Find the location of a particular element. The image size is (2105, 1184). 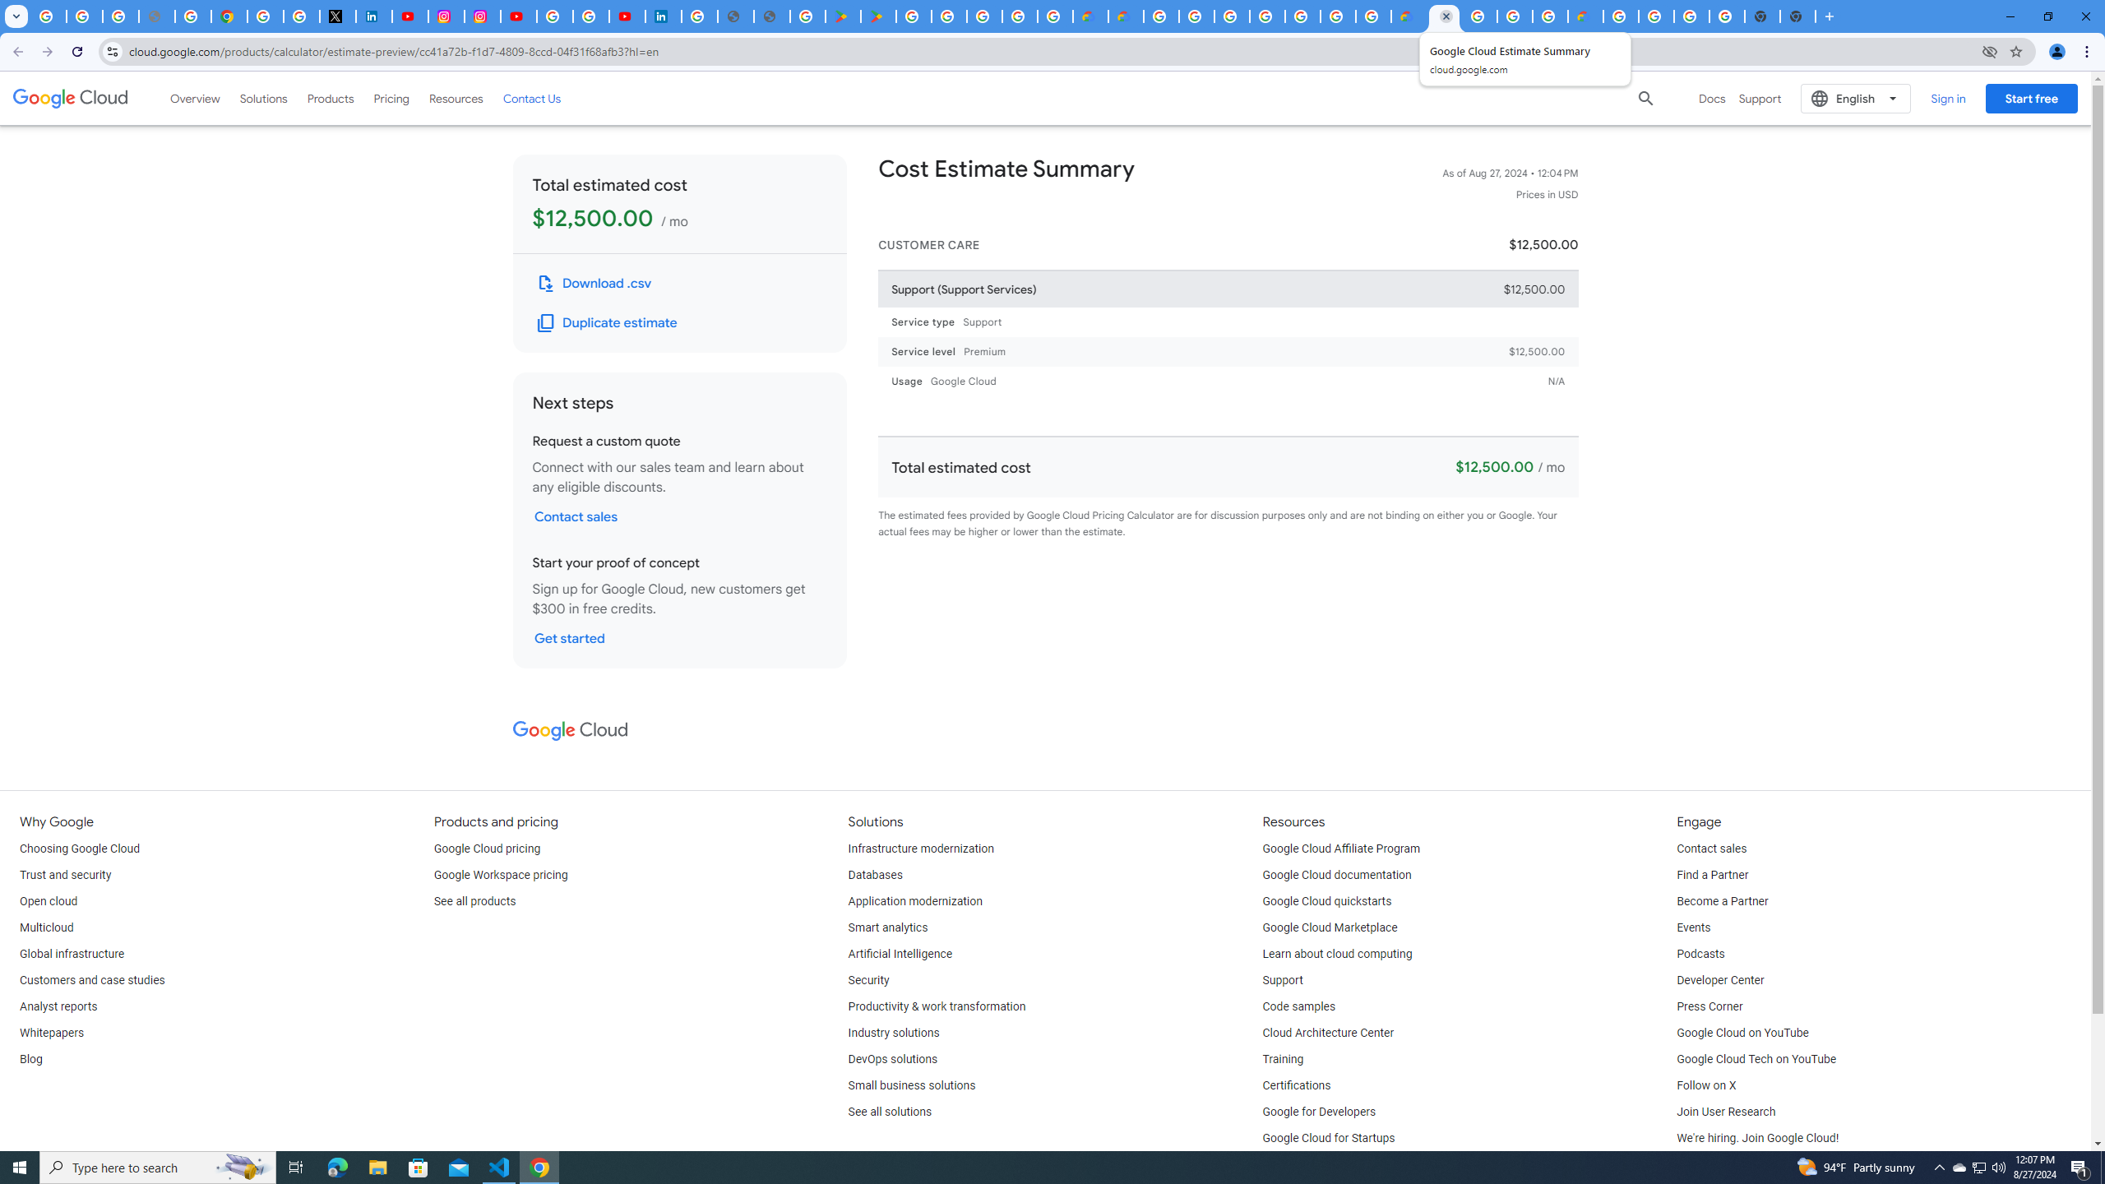

Sign in - Google Accounts is located at coordinates (265, 16).